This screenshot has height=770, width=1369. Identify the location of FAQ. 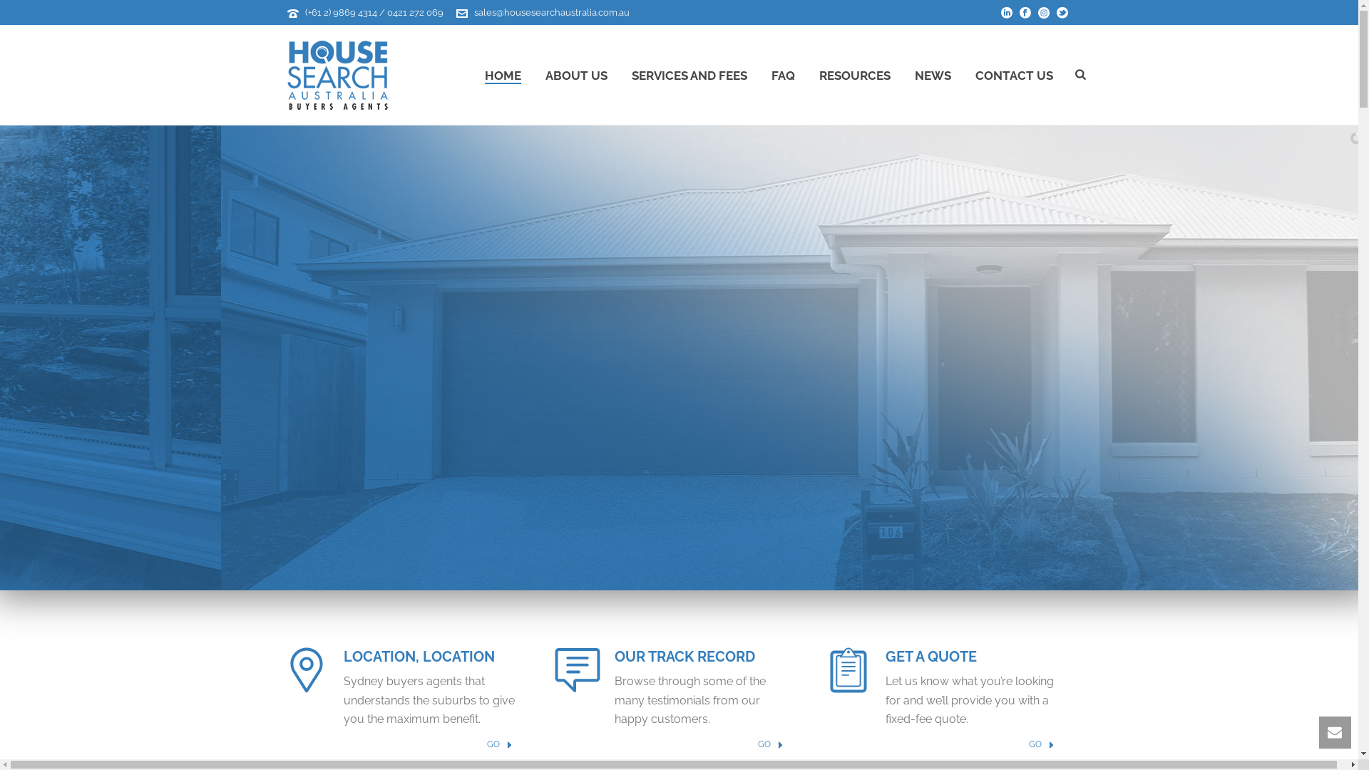
(783, 76).